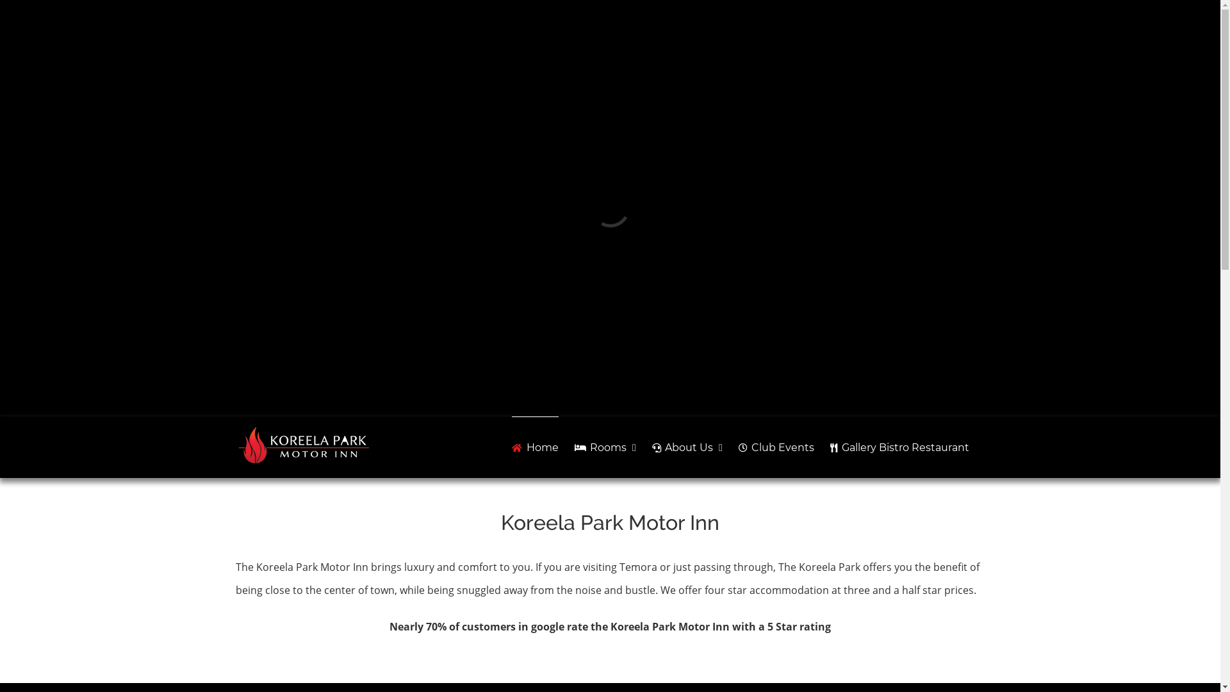 The width and height of the screenshot is (1230, 692). What do you see at coordinates (687, 447) in the screenshot?
I see `About Us` at bounding box center [687, 447].